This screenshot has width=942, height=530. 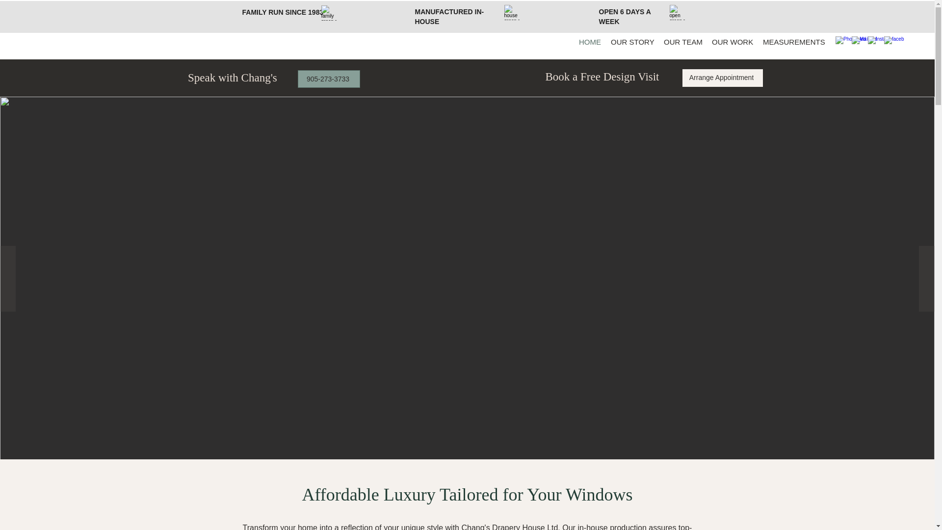 I want to click on Arrange Appointment, so click(x=722, y=78).